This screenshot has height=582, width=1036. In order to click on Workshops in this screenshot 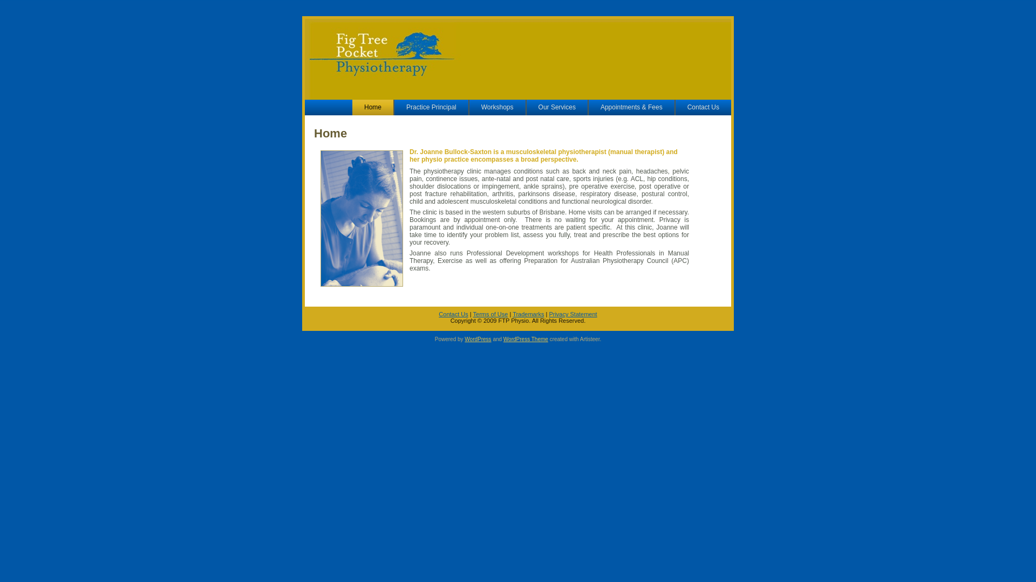, I will do `click(497, 108)`.